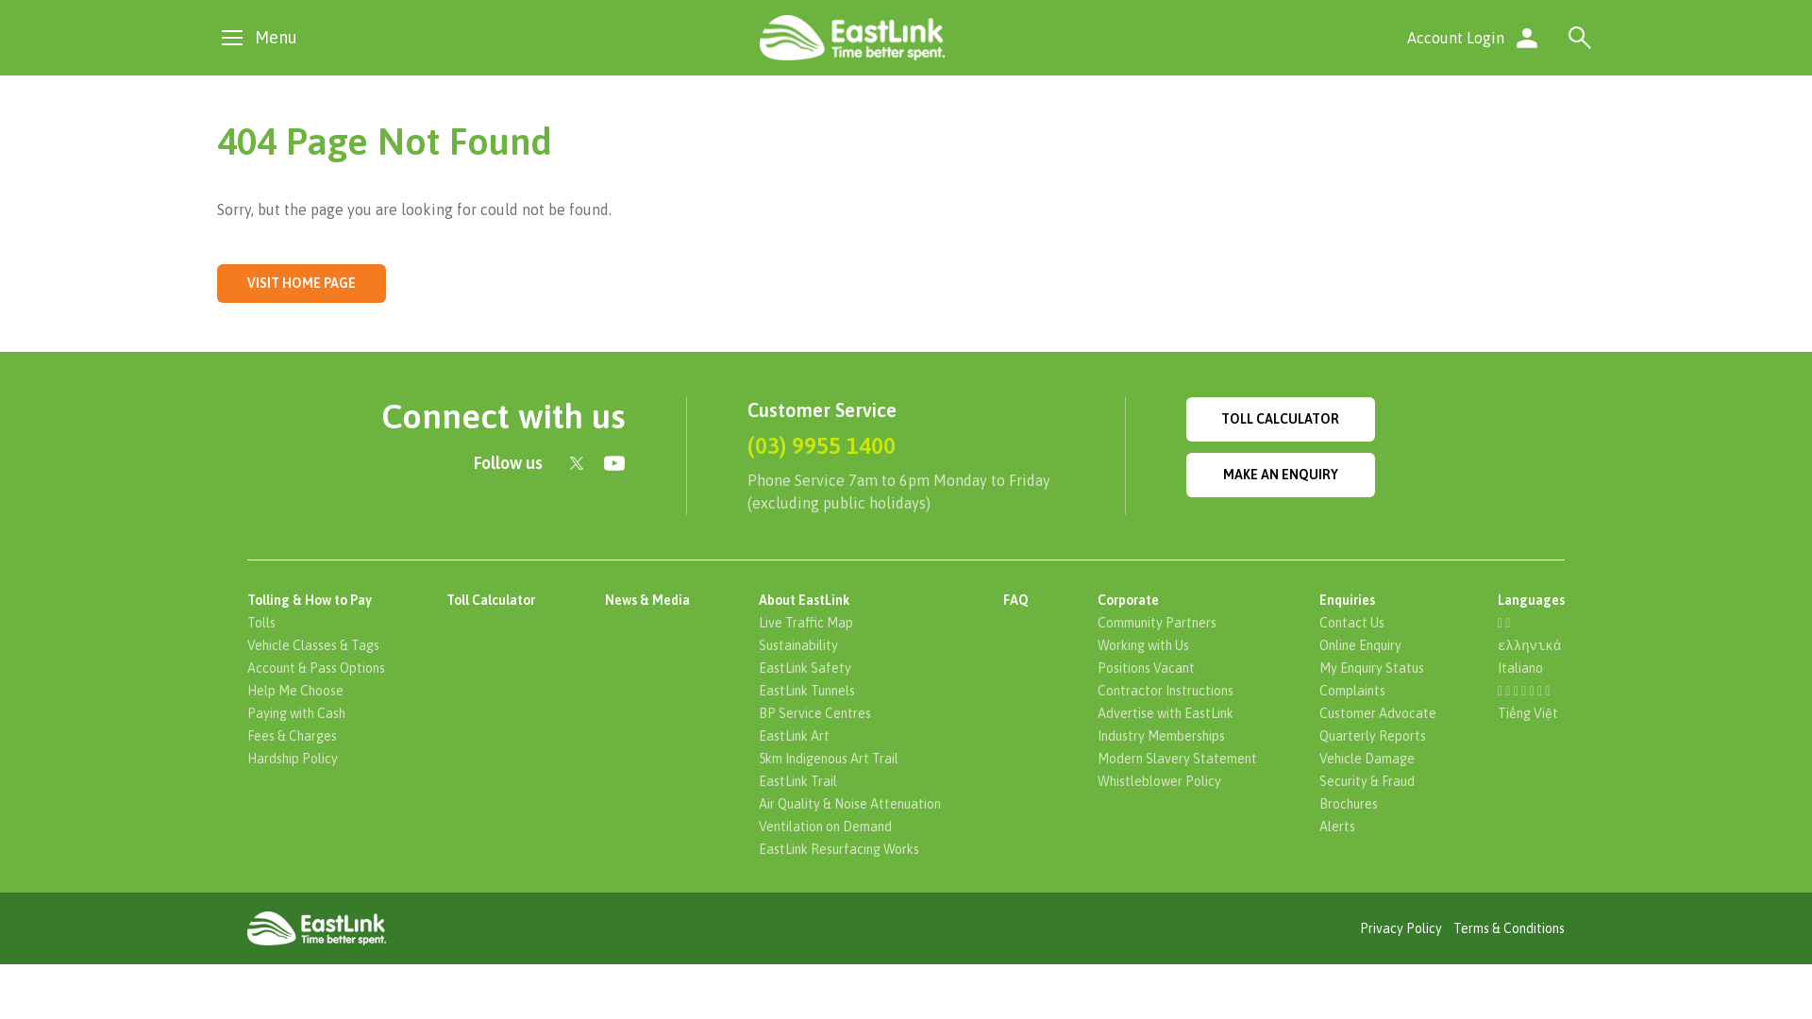  What do you see at coordinates (1151, 645) in the screenshot?
I see `Working with Us` at bounding box center [1151, 645].